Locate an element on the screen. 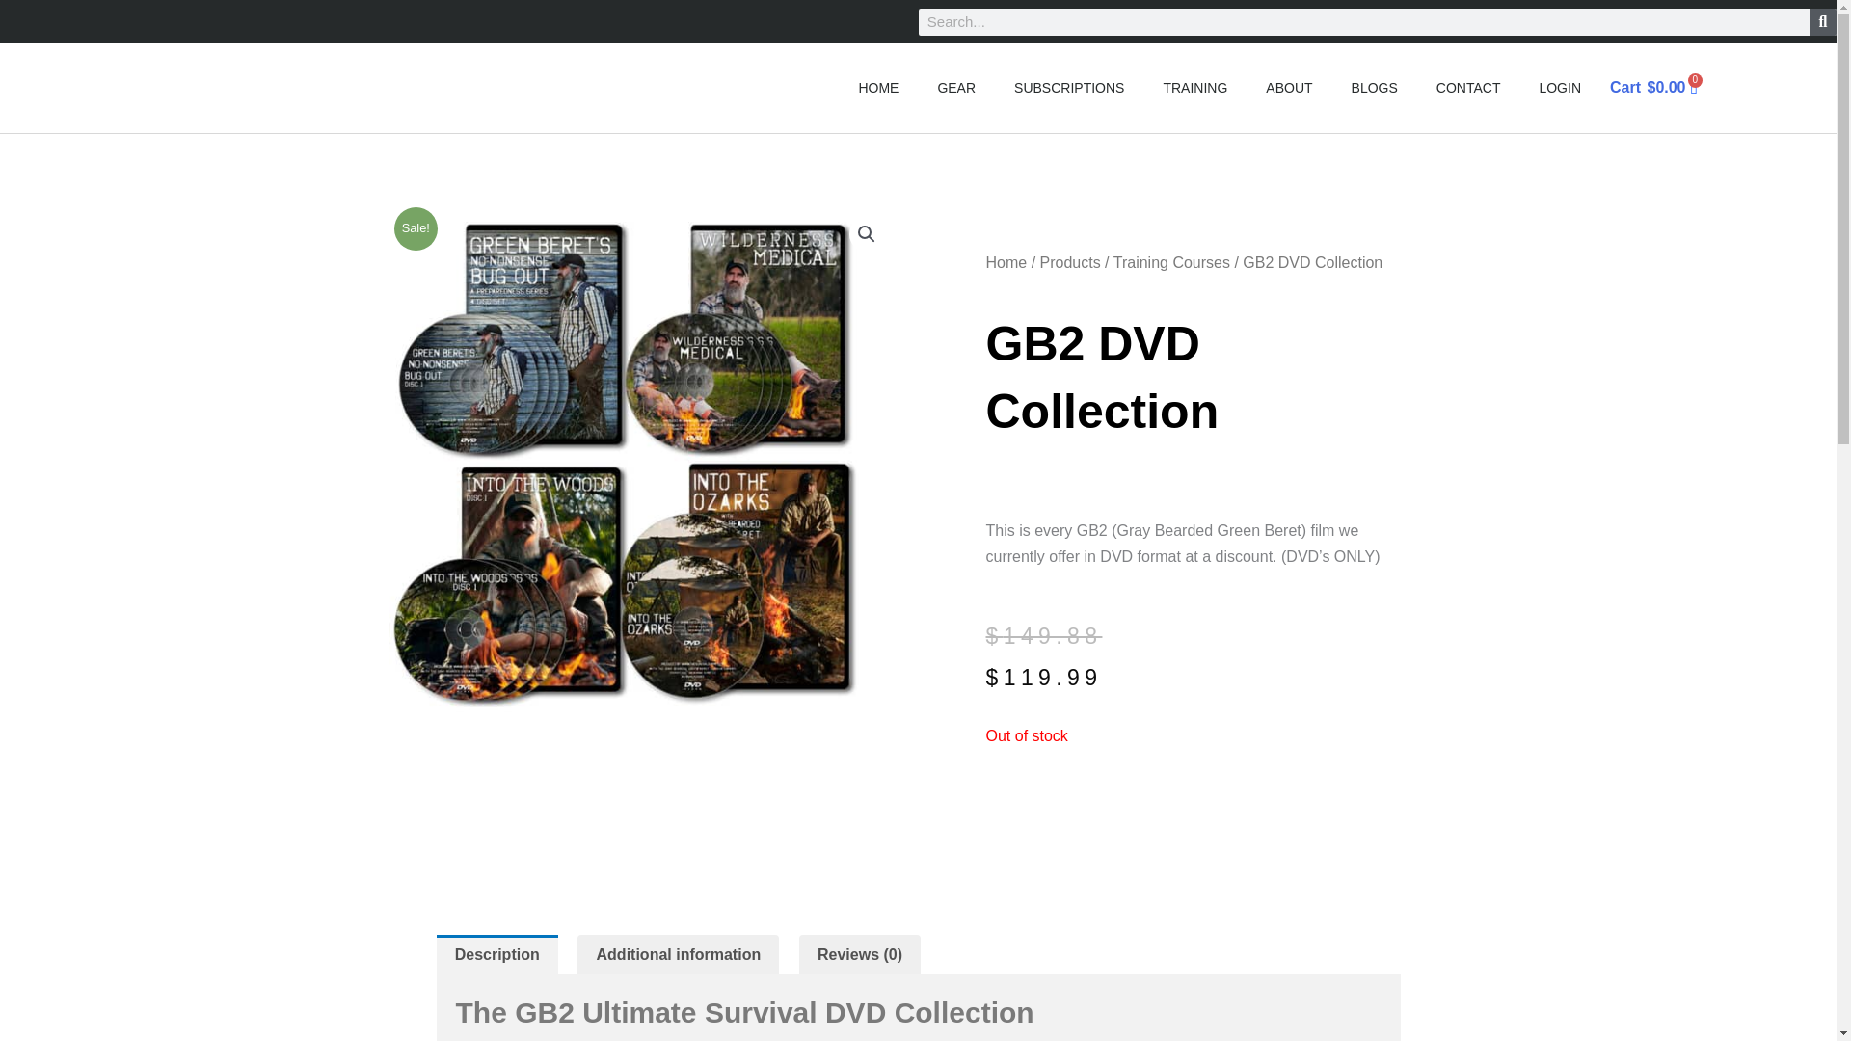 Image resolution: width=1851 pixels, height=1041 pixels. SUBSCRIPTIONS is located at coordinates (1069, 88).